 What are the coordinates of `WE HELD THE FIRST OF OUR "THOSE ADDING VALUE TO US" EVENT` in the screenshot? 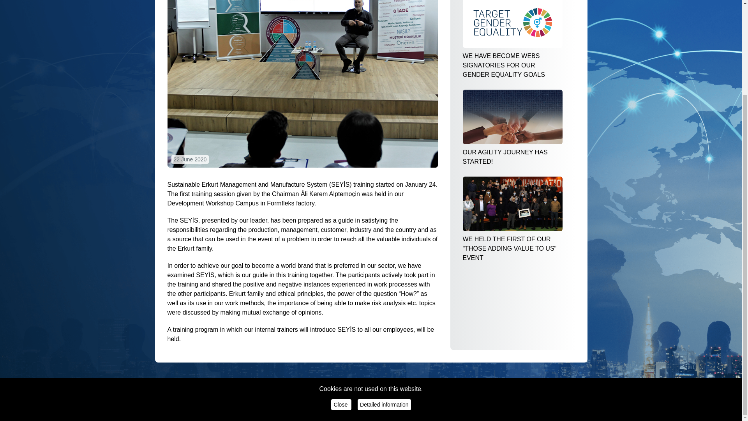 It's located at (513, 219).